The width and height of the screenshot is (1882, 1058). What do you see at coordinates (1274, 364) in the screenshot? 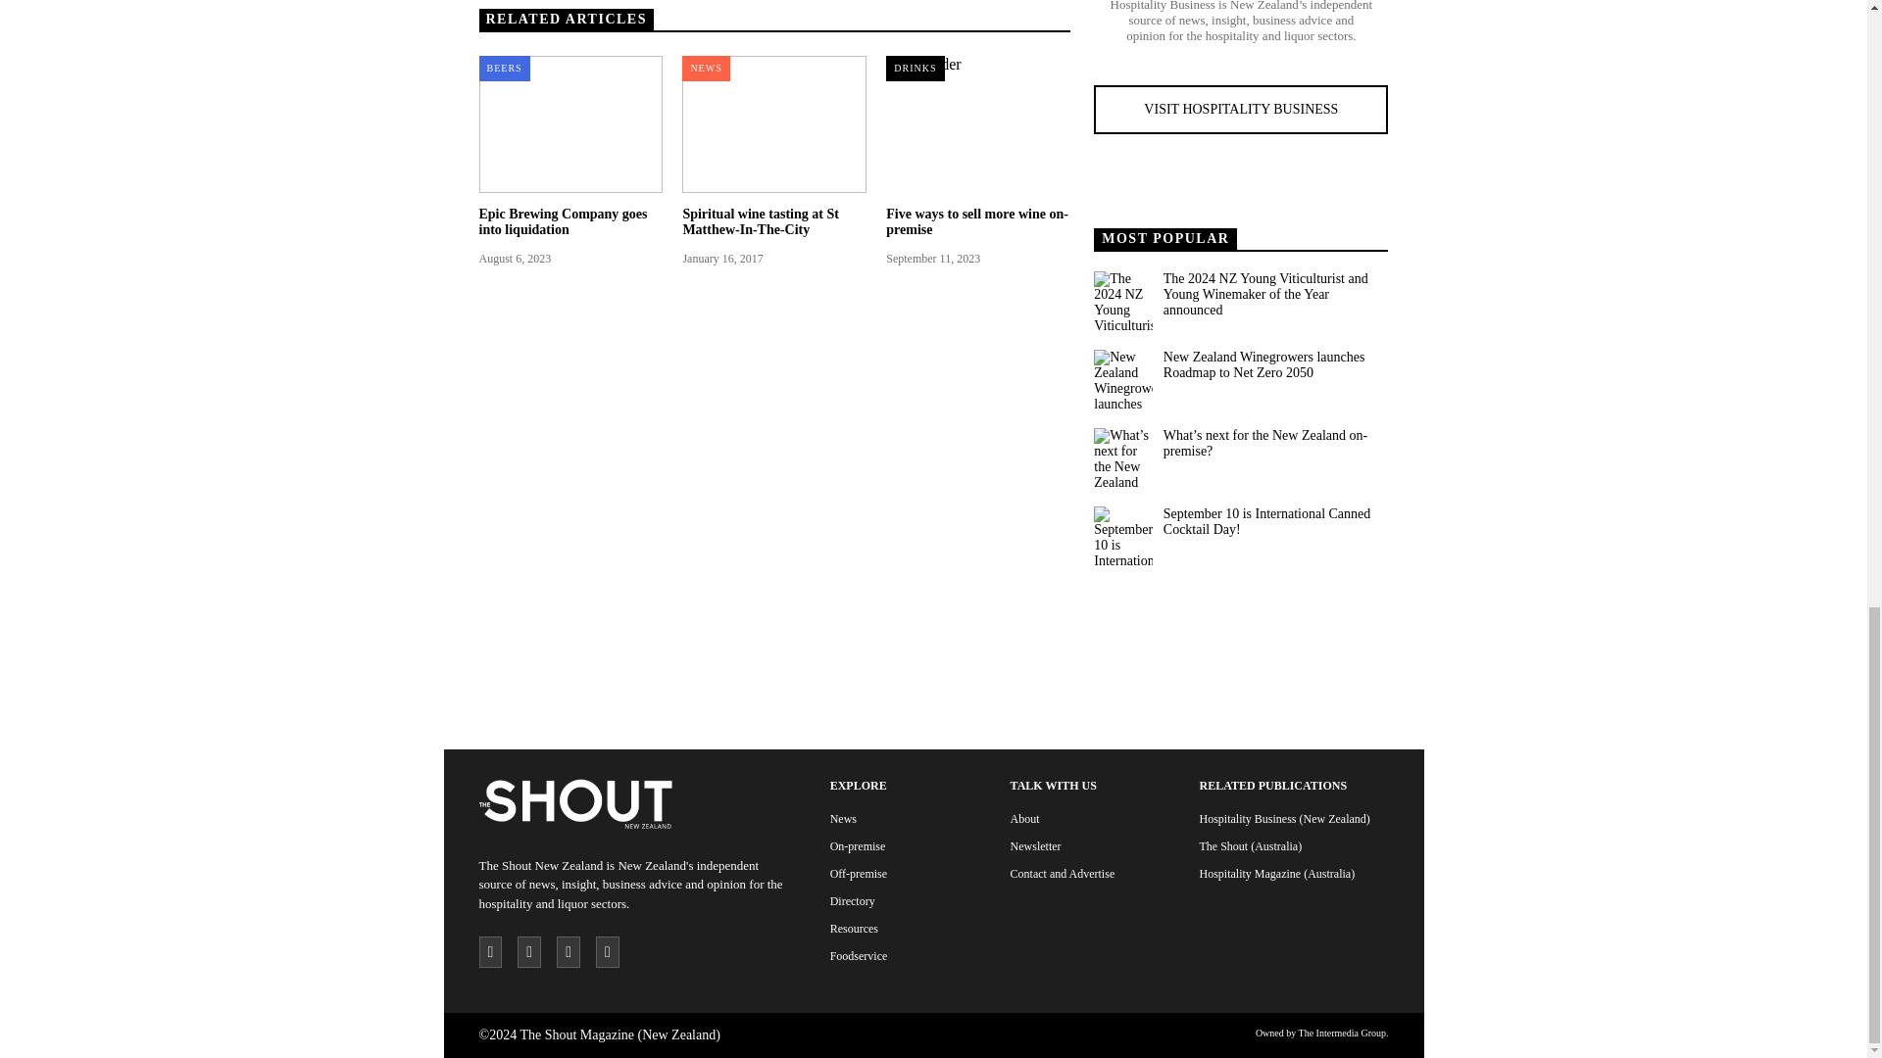
I see `New Zealand Winegrowers launches Roadmap to Net Zero 2050` at bounding box center [1274, 364].